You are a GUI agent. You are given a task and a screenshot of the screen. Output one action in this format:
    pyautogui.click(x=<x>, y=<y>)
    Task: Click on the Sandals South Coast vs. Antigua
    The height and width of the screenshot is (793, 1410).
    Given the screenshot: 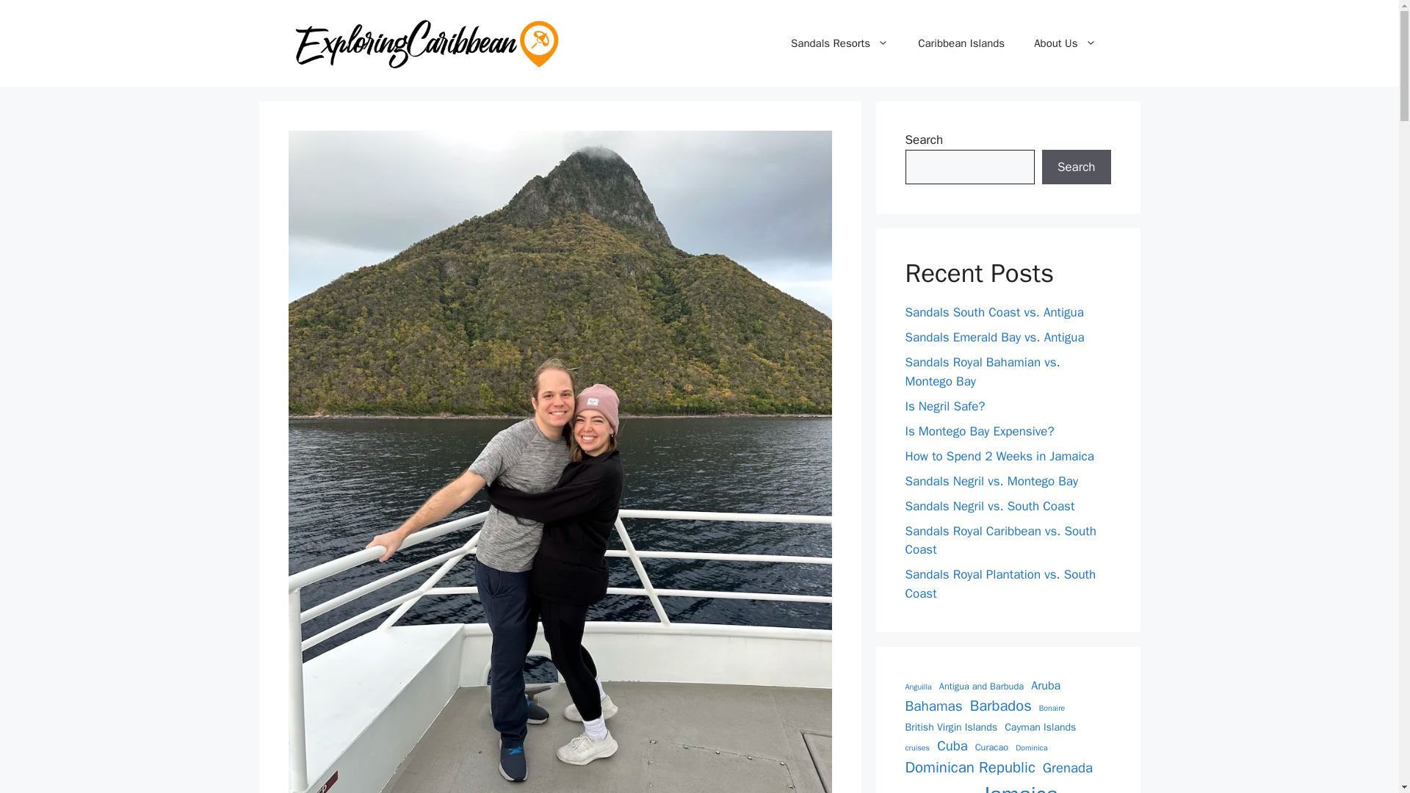 What is the action you would take?
    pyautogui.click(x=994, y=312)
    